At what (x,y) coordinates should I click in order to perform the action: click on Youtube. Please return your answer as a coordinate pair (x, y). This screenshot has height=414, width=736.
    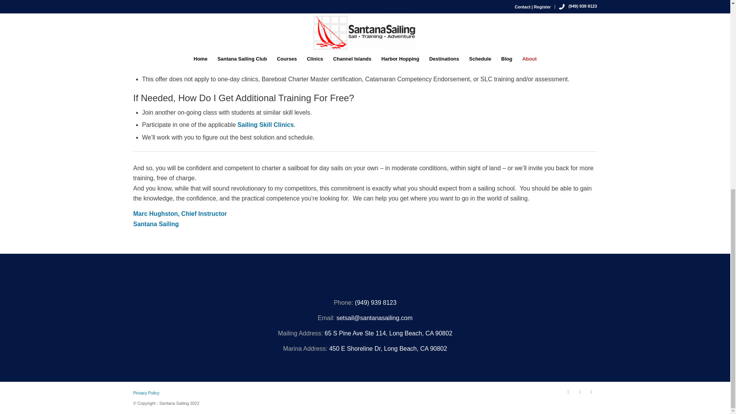
    Looking at the image, I should click on (591, 391).